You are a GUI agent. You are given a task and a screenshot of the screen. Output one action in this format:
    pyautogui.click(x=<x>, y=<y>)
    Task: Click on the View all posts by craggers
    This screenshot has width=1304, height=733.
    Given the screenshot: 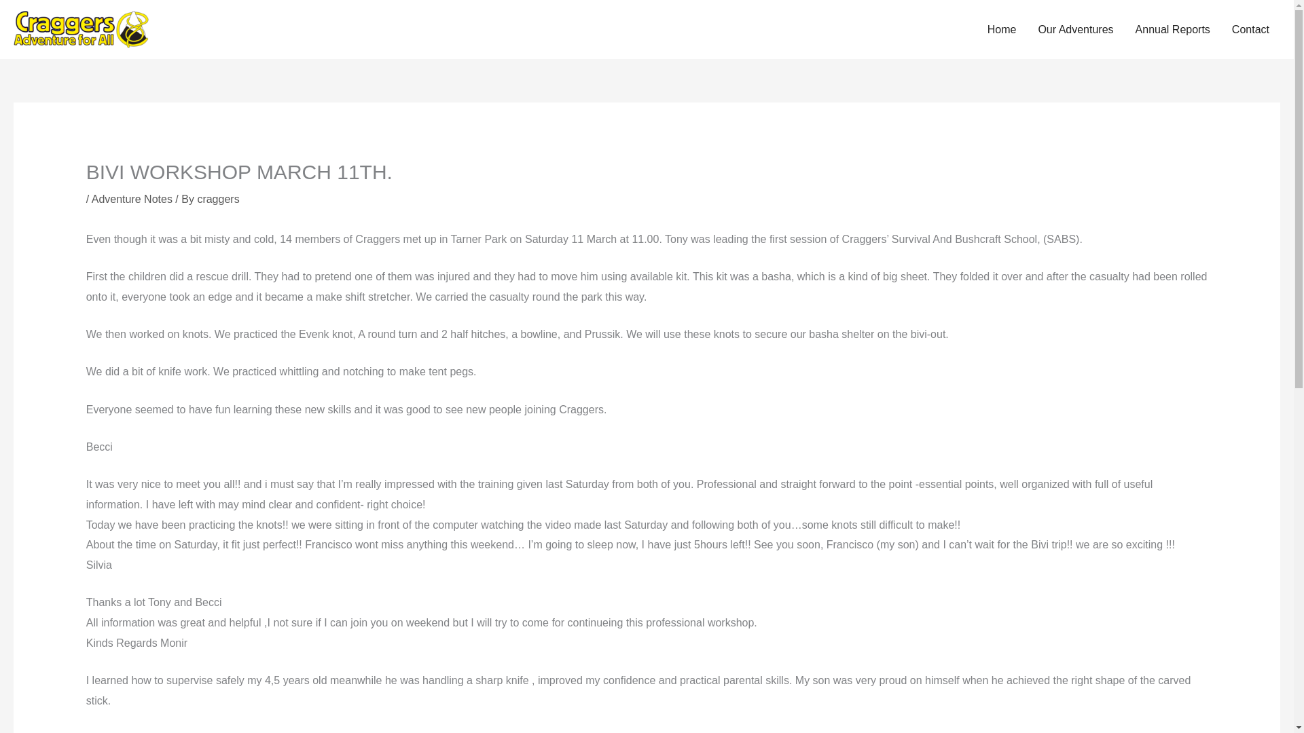 What is the action you would take?
    pyautogui.click(x=217, y=200)
    